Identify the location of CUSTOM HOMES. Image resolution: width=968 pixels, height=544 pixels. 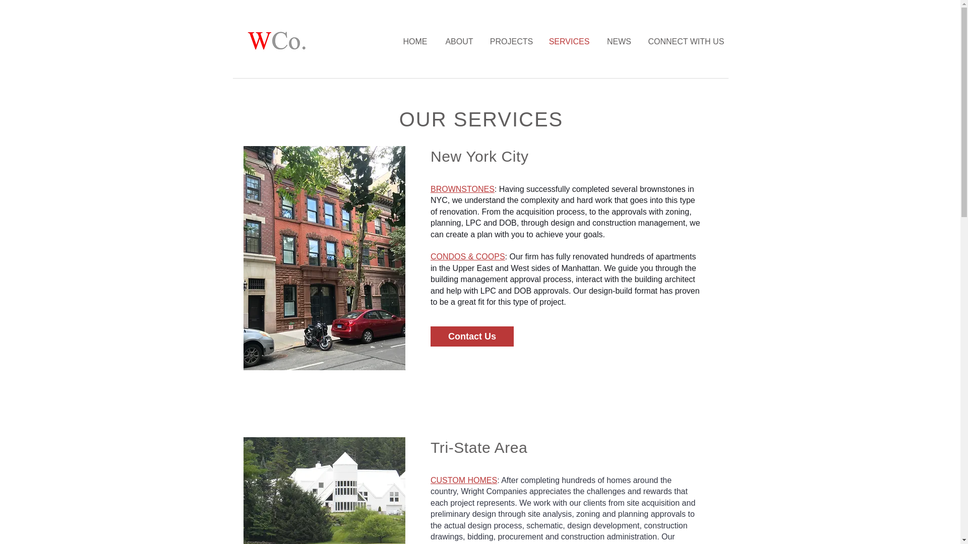
(464, 481).